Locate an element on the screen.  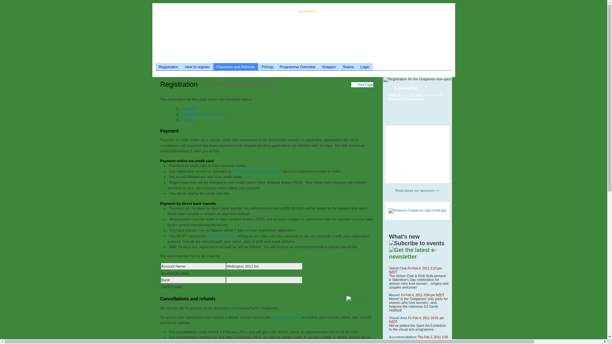
Programme Overview is located at coordinates (297, 67).